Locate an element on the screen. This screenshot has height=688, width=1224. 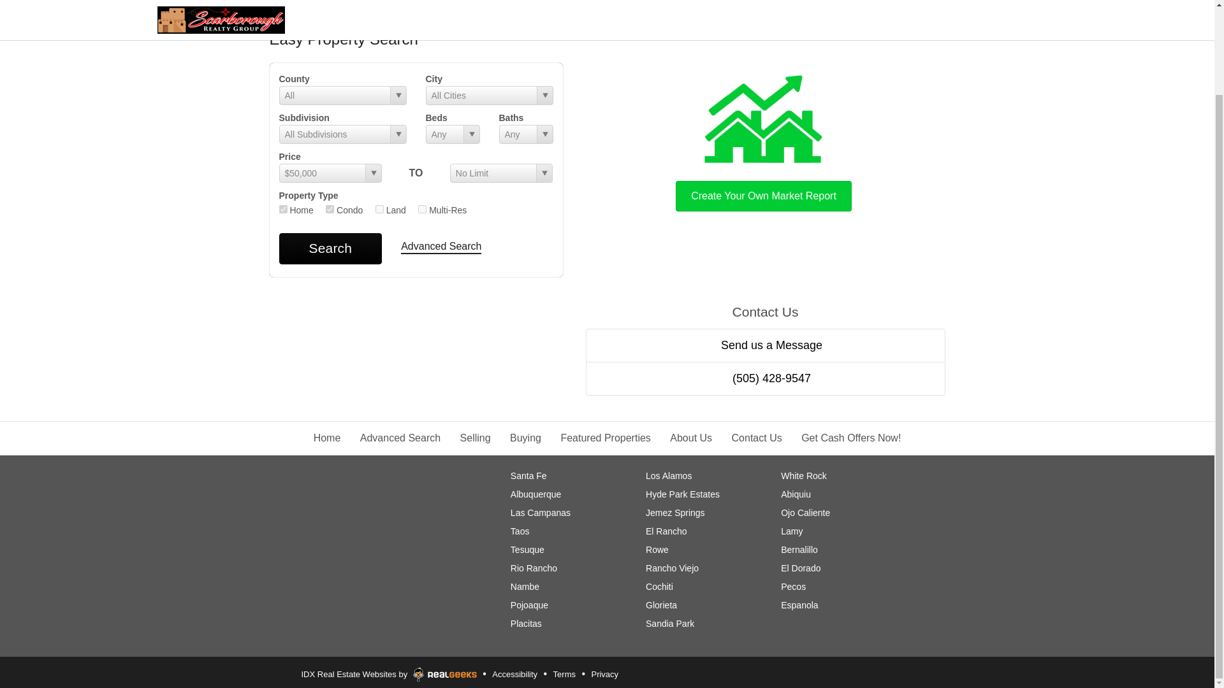
lnd is located at coordinates (380, 209).